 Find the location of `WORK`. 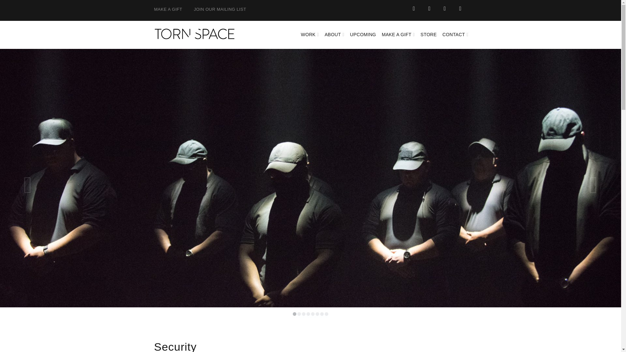

WORK is located at coordinates (312, 35).